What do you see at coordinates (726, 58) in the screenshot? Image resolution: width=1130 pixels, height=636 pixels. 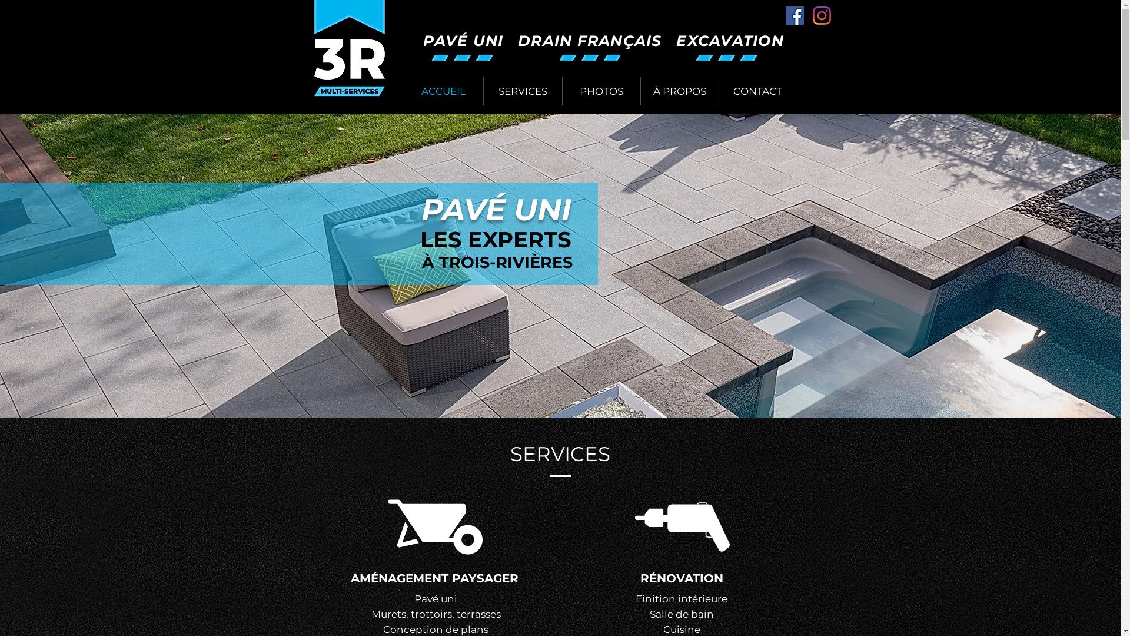 I see `elements1.jpg` at bounding box center [726, 58].